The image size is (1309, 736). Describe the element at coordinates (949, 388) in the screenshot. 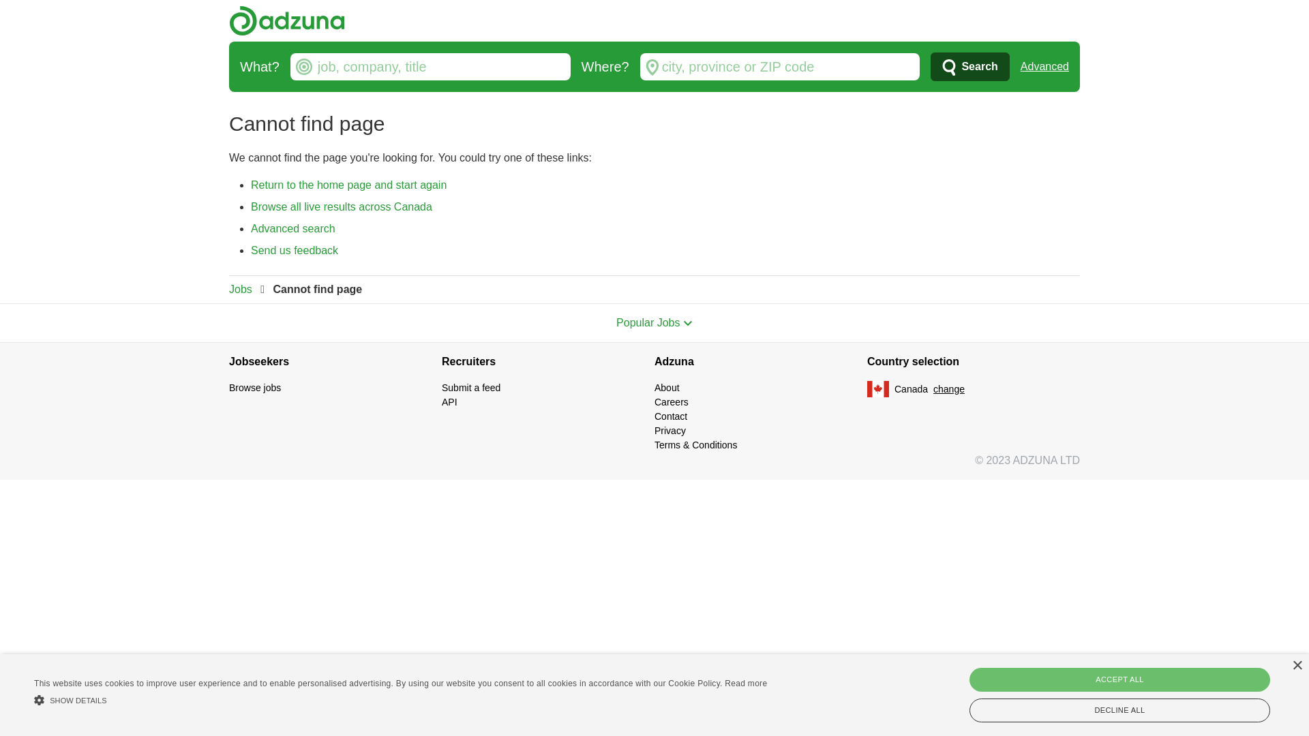

I see `change` at that location.